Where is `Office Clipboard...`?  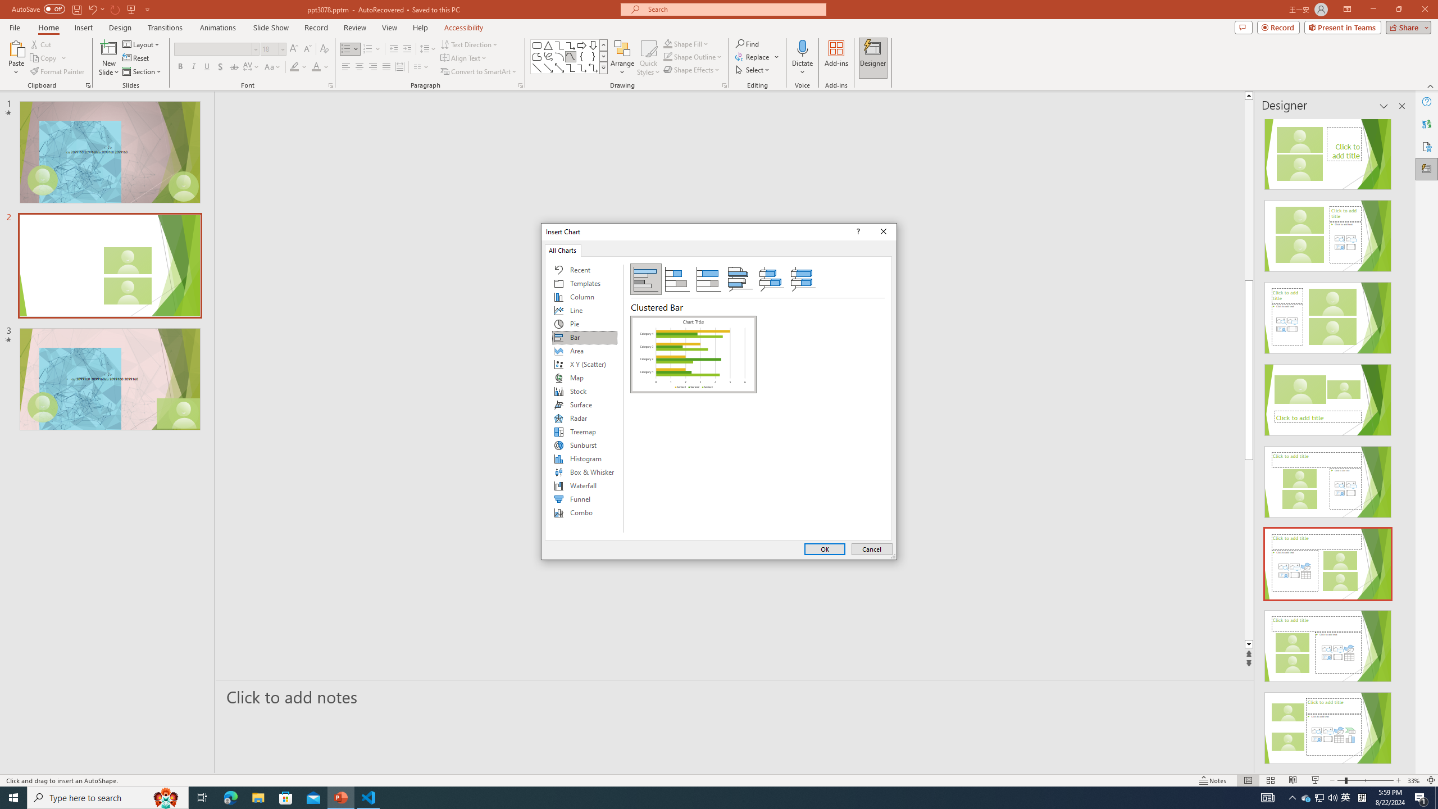 Office Clipboard... is located at coordinates (88, 85).